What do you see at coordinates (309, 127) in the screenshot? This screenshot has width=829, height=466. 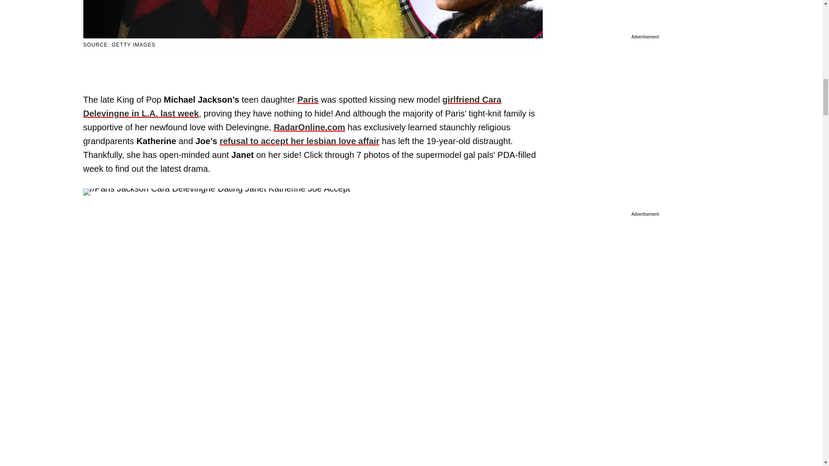 I see `RadarOnline.com` at bounding box center [309, 127].